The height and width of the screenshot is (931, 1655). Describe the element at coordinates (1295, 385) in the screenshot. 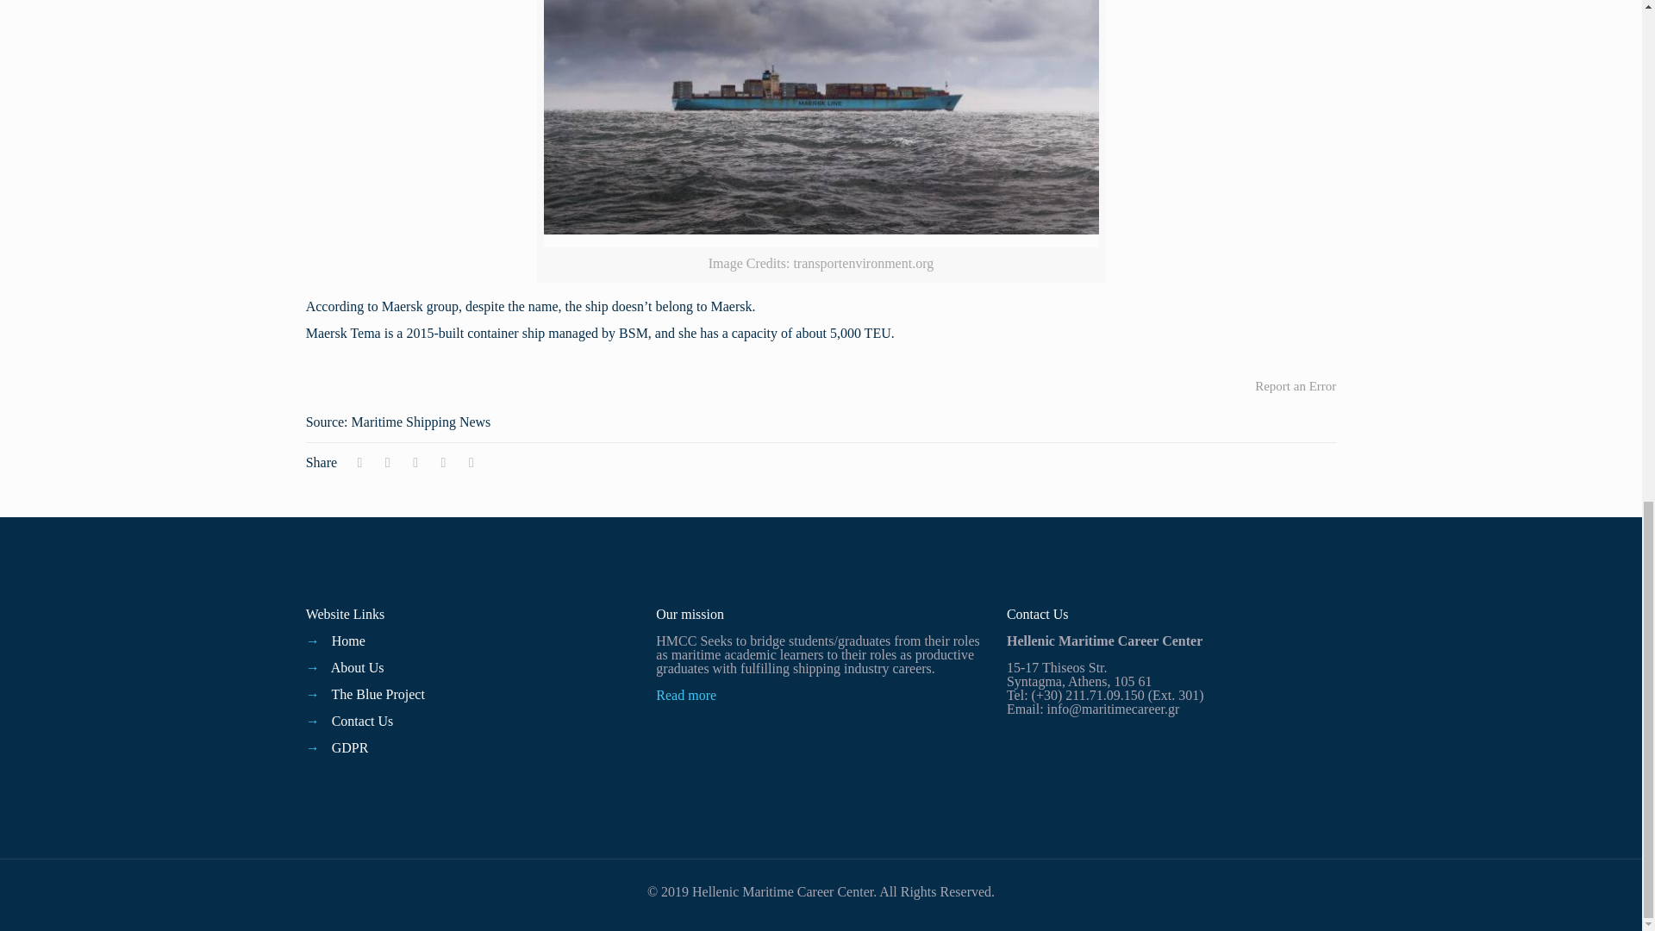

I see `Report an Error` at that location.